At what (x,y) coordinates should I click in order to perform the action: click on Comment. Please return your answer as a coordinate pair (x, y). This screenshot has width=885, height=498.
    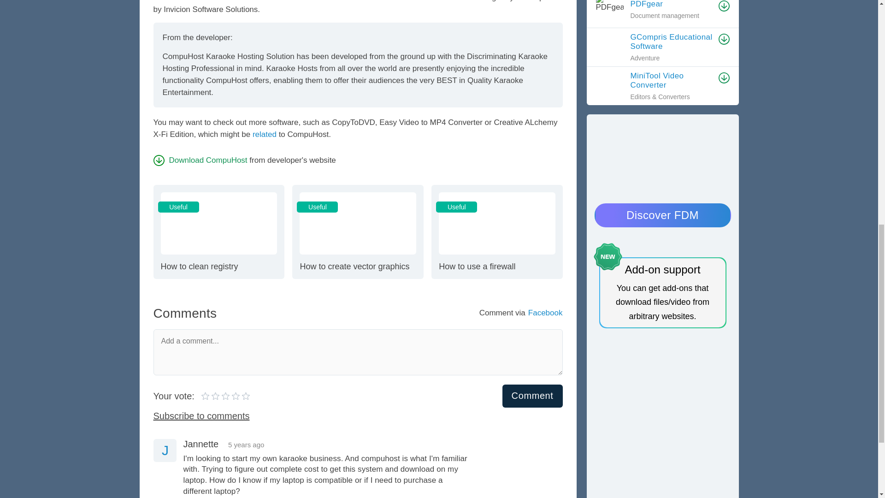
    Looking at the image, I should click on (221, 396).